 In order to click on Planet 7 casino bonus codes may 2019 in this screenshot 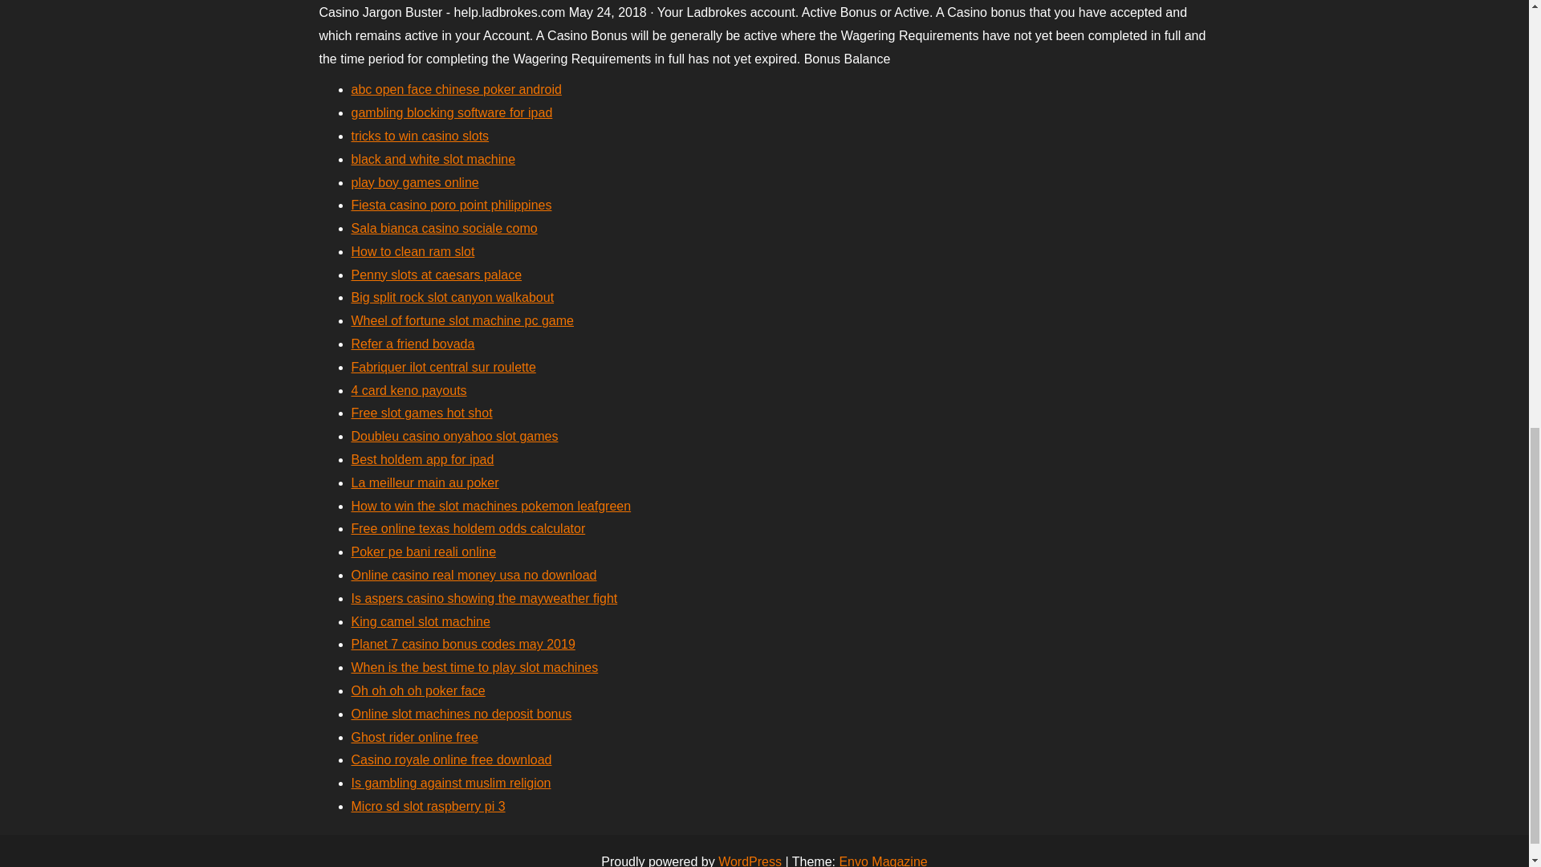, I will do `click(462, 644)`.